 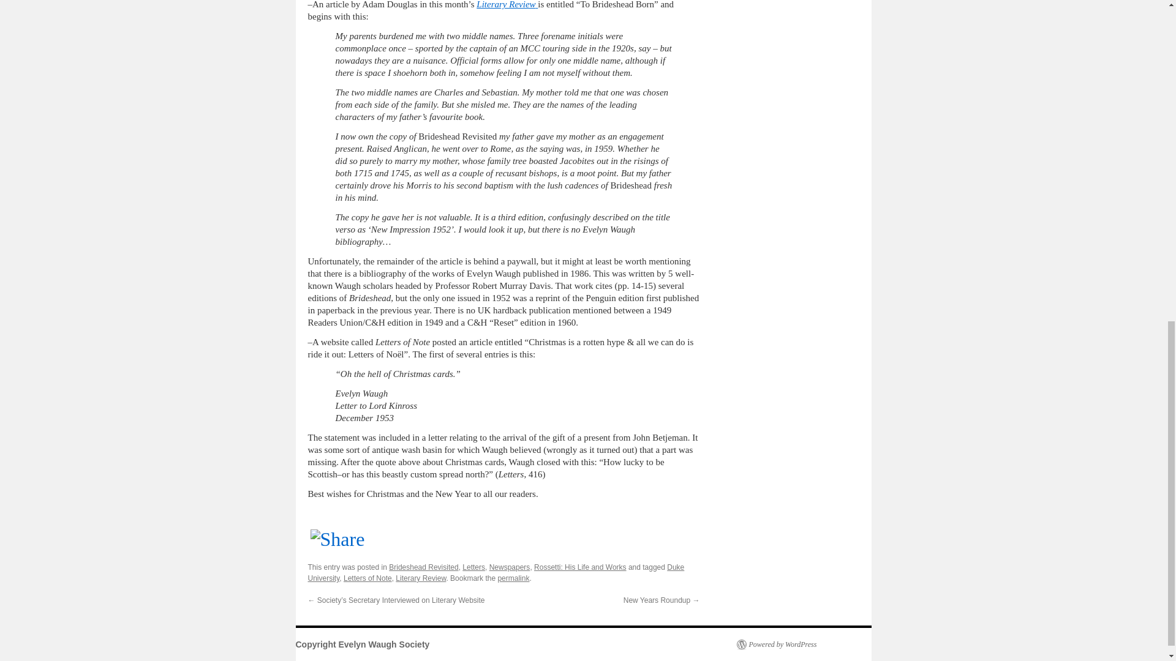 I want to click on Newspapers, so click(x=510, y=567).